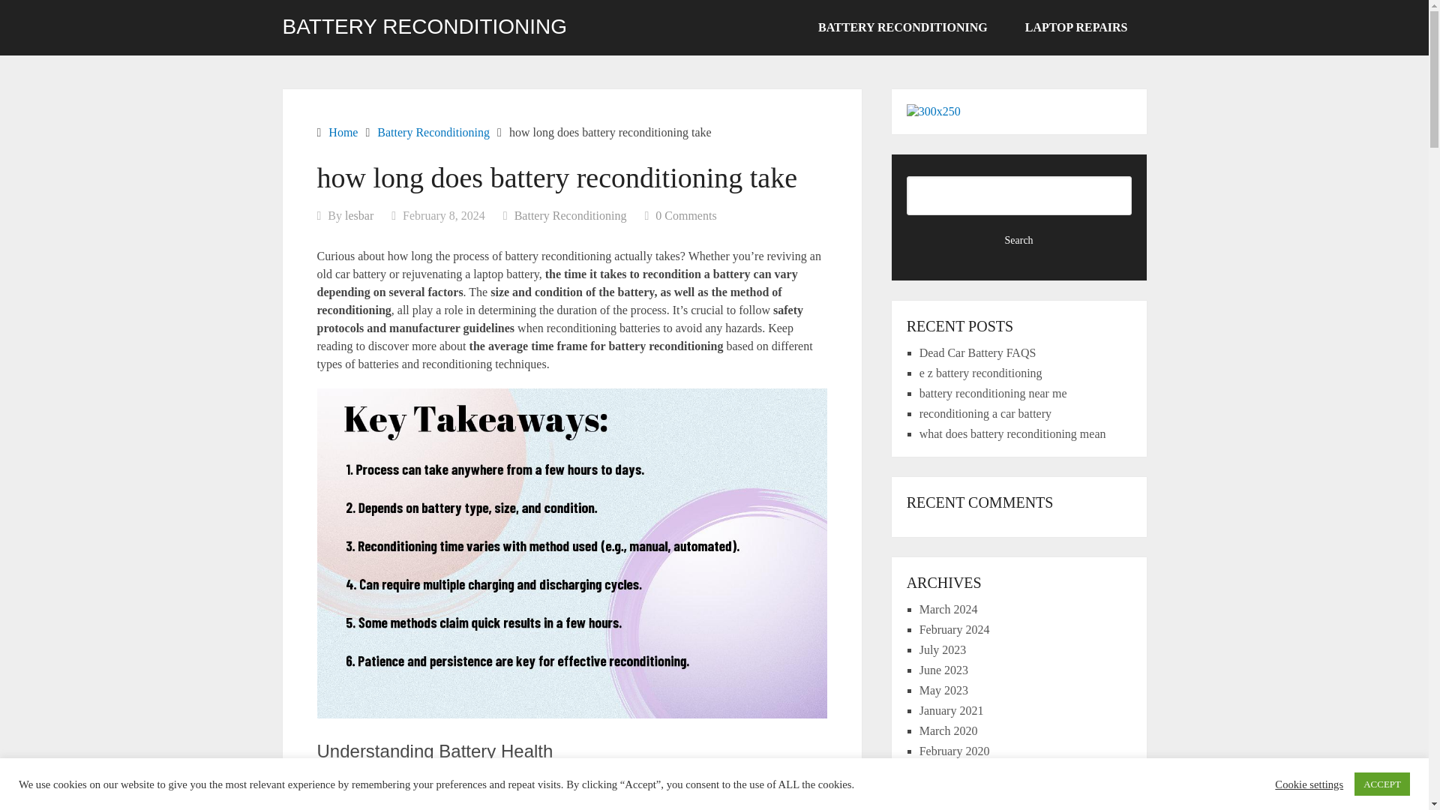 Image resolution: width=1440 pixels, height=810 pixels. I want to click on BATTERY RECONDITIONING, so click(424, 26).